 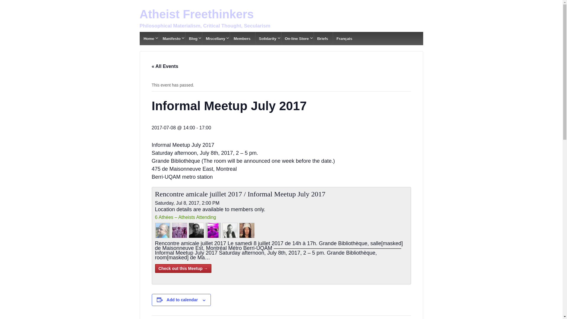 What do you see at coordinates (268, 38) in the screenshot?
I see `Solidarity` at bounding box center [268, 38].